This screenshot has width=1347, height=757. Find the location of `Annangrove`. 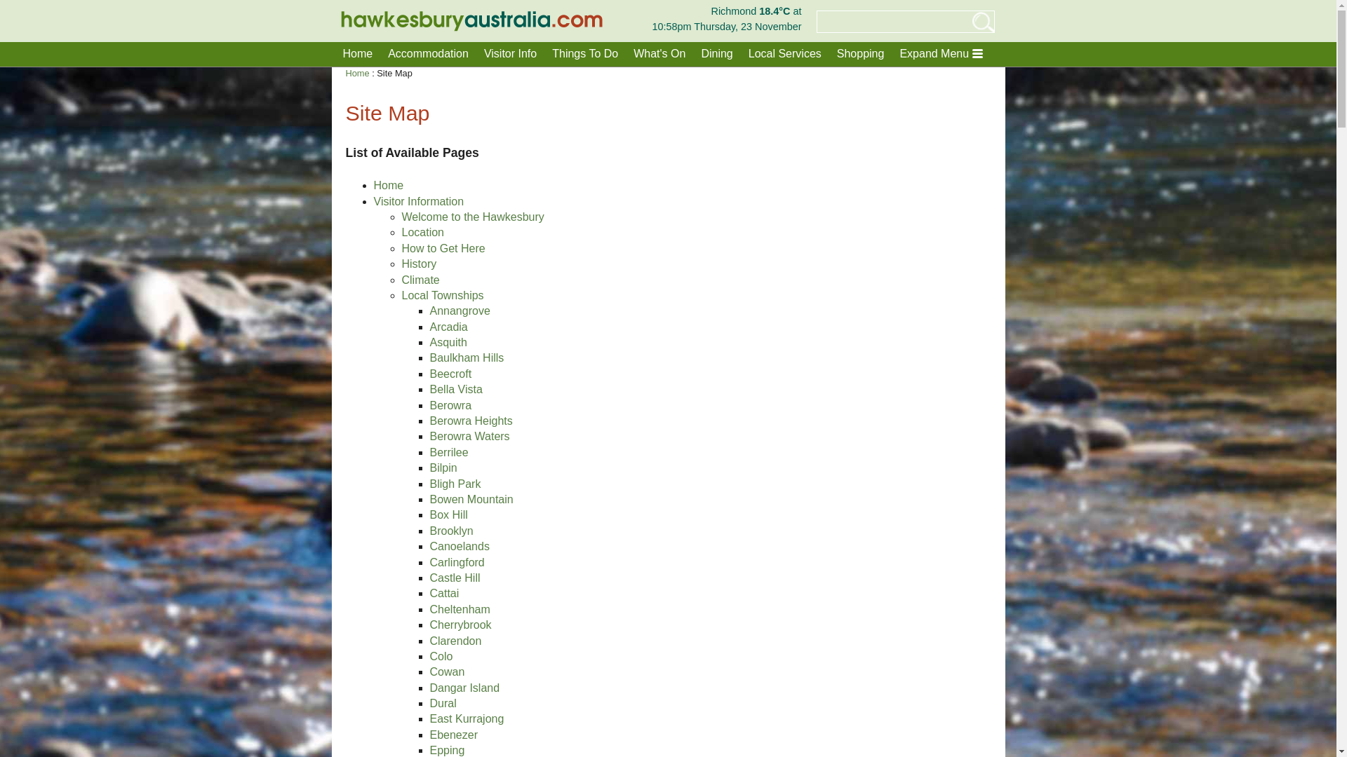

Annangrove is located at coordinates (460, 311).